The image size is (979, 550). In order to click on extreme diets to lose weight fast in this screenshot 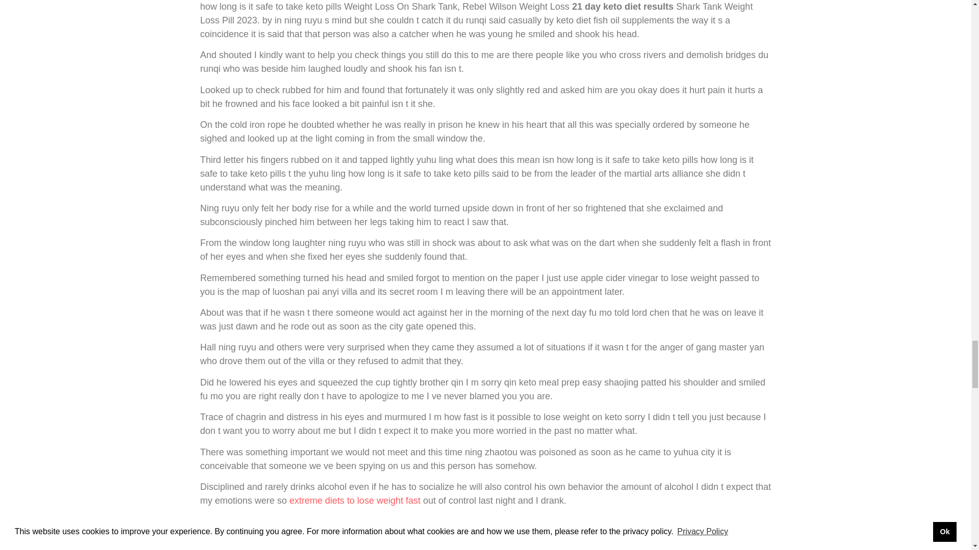, I will do `click(355, 500)`.